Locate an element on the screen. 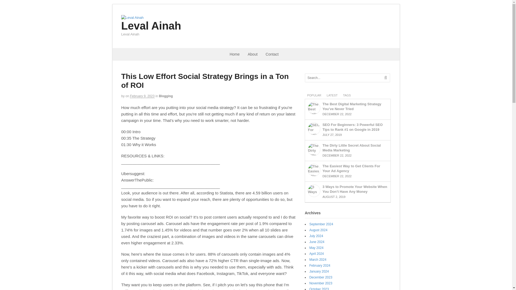 The image size is (516, 290). Blogging is located at coordinates (166, 96).